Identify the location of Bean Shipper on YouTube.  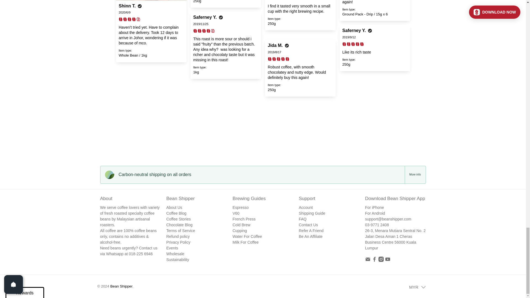
(388, 260).